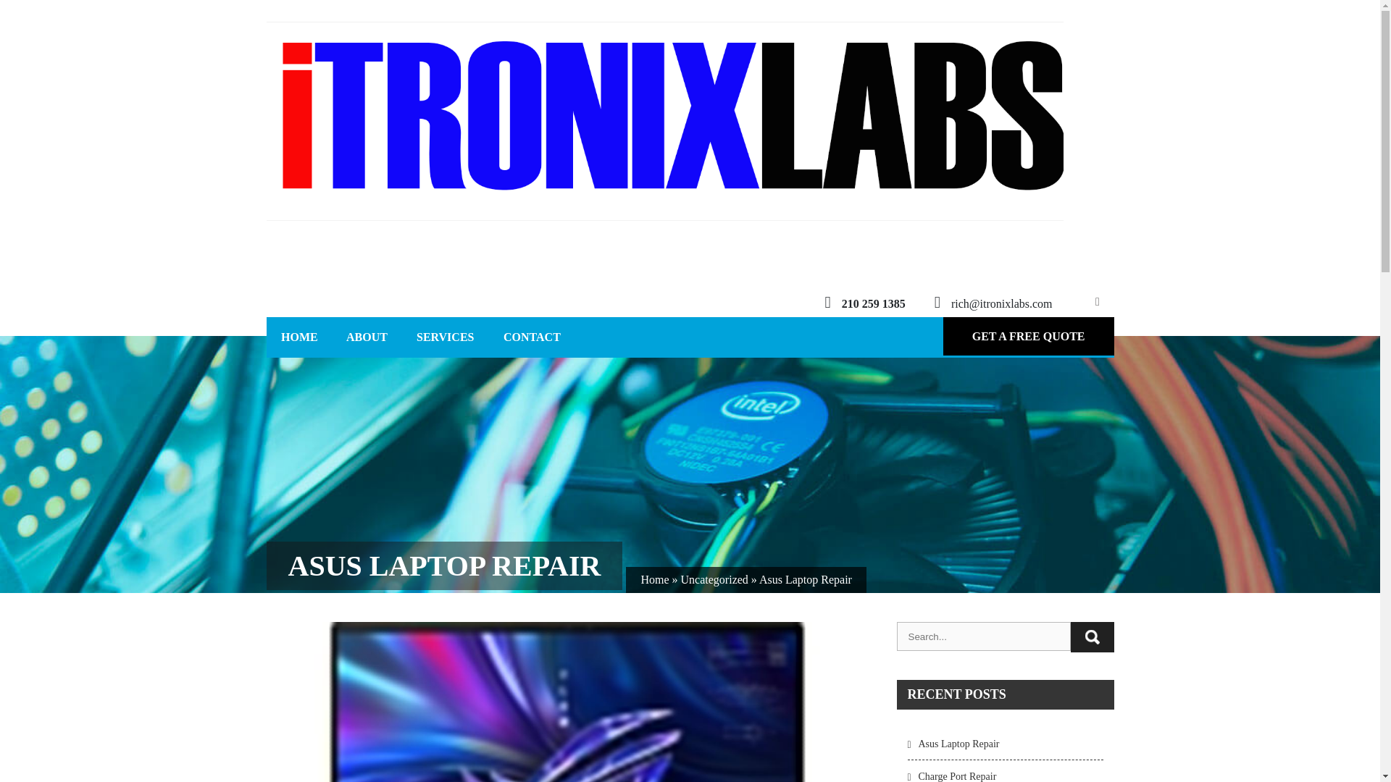 This screenshot has height=782, width=1391. Describe the element at coordinates (654, 579) in the screenshot. I see `Home` at that location.